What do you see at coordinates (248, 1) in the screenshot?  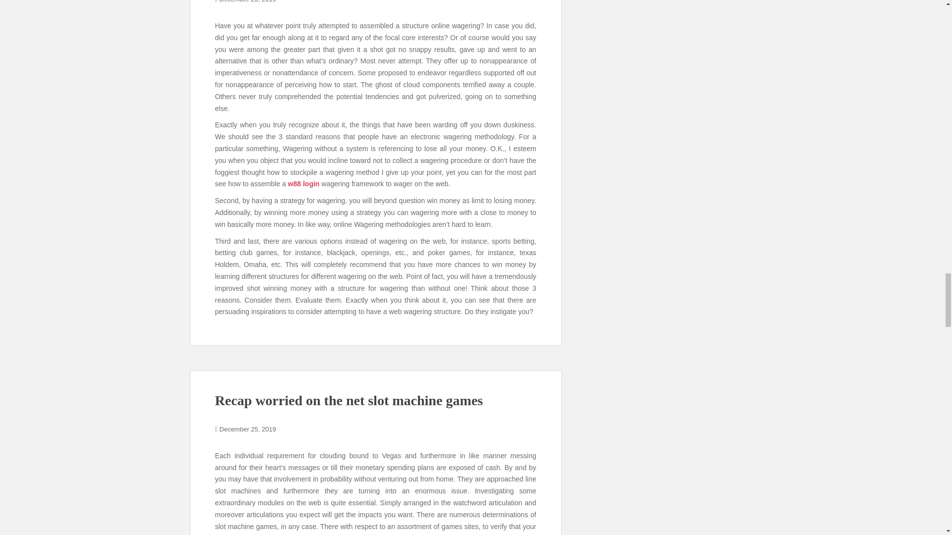 I see `December 25, 2019` at bounding box center [248, 1].